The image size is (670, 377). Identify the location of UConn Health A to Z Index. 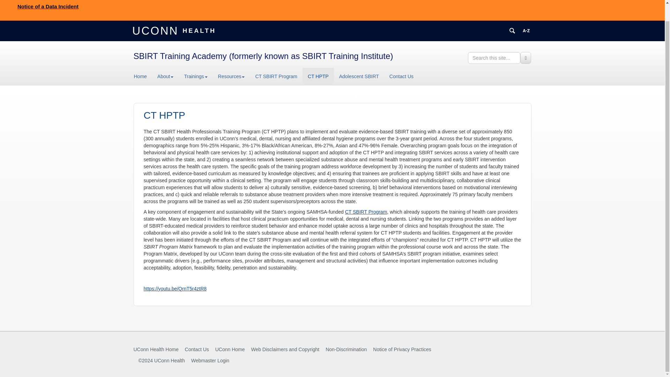
(526, 31).